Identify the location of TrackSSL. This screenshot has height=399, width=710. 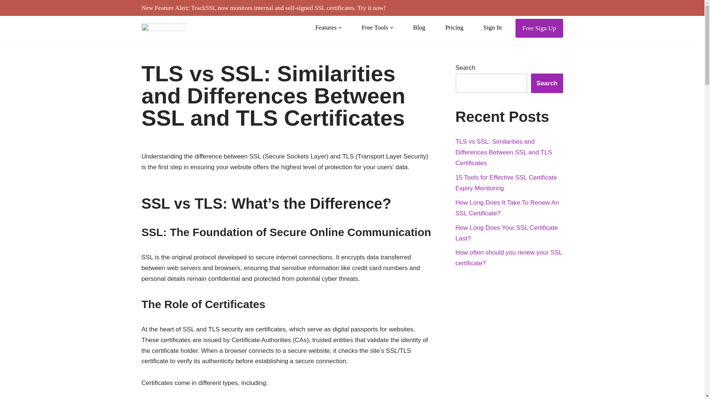
(163, 28).